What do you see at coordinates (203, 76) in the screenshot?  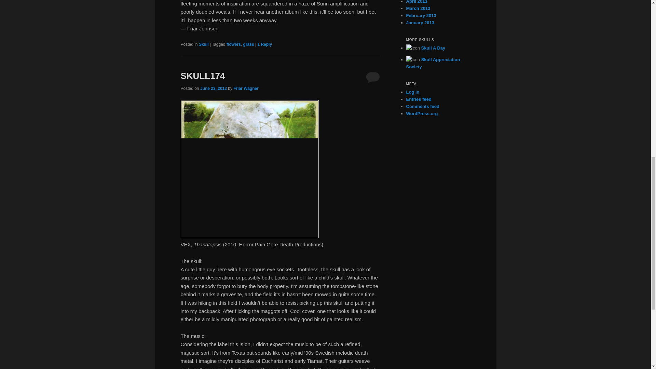 I see `SKULL174` at bounding box center [203, 76].